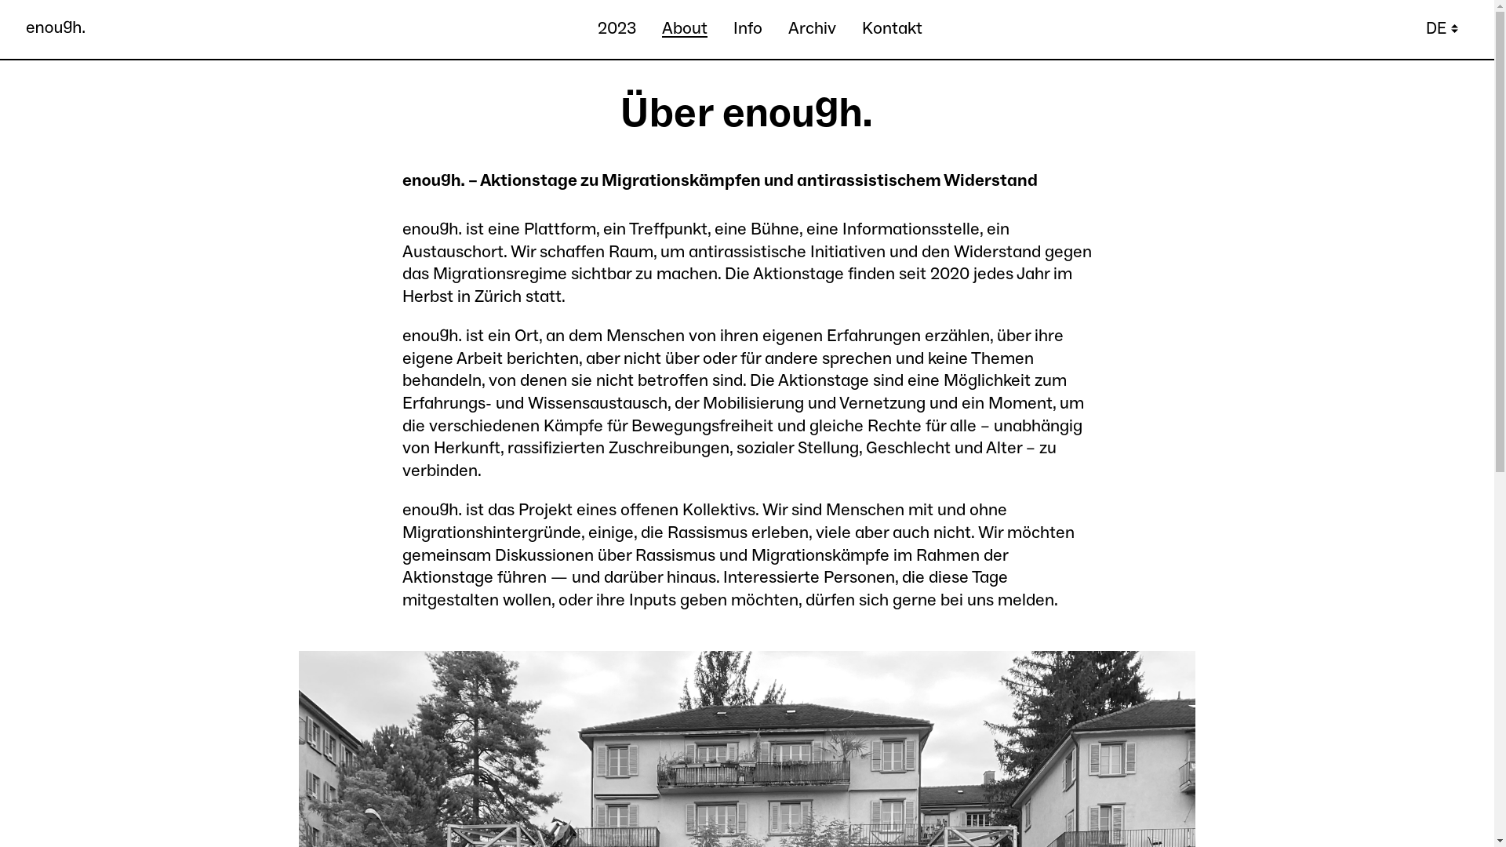 The image size is (1506, 847). I want to click on Archiv, so click(813, 30).